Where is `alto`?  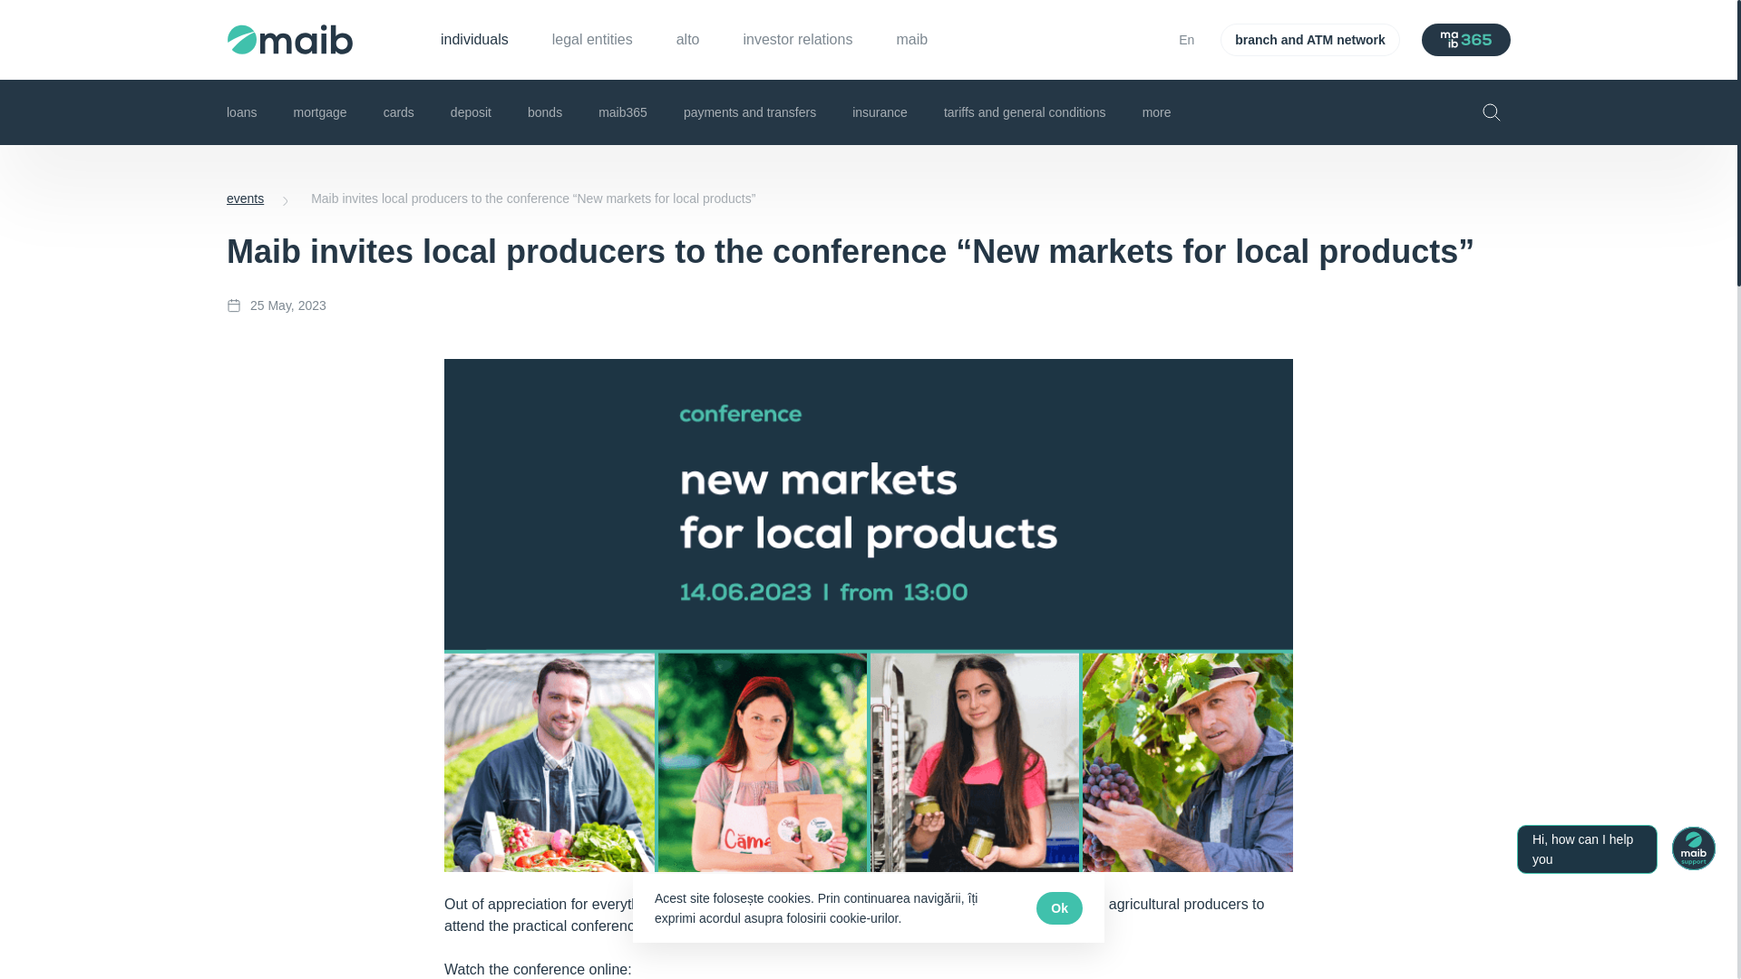
alto is located at coordinates (687, 39).